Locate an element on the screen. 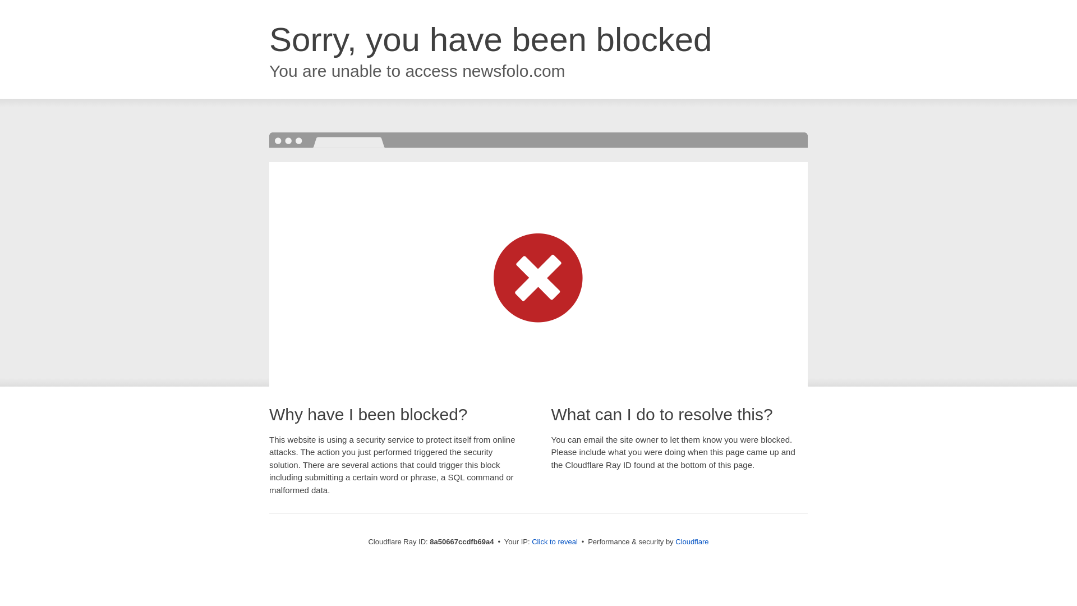 Image resolution: width=1077 pixels, height=606 pixels. Cloudflare is located at coordinates (692, 541).